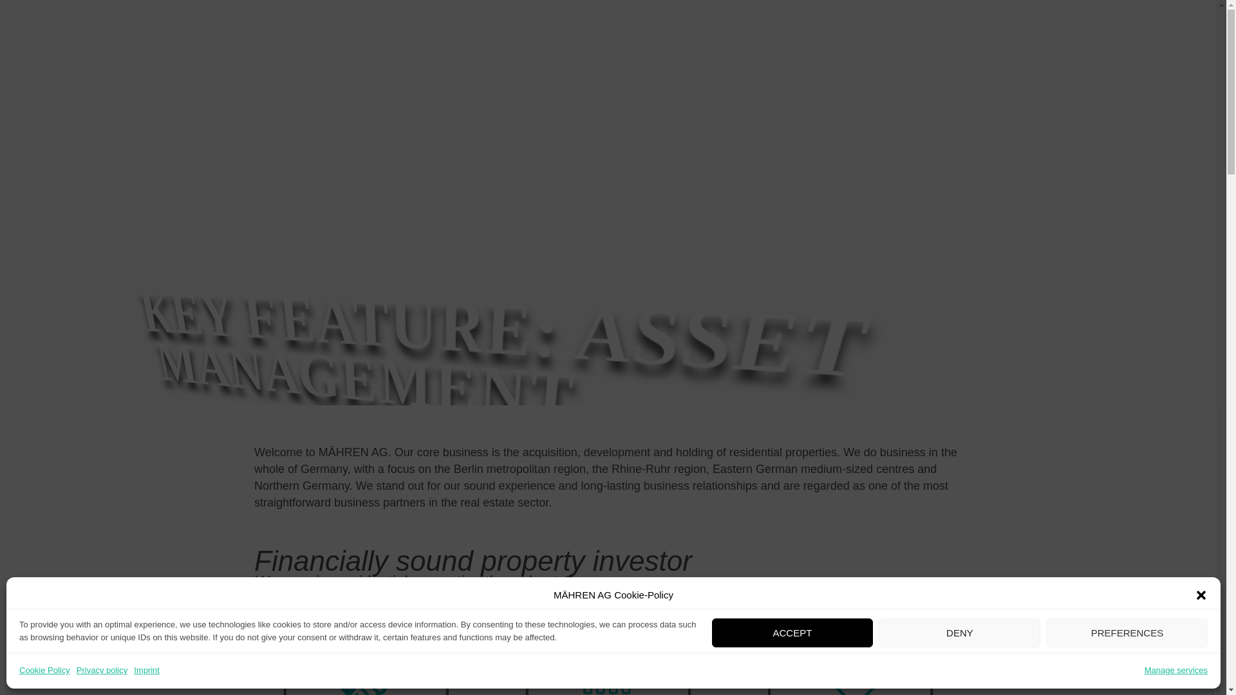 This screenshot has width=1236, height=695. I want to click on Imprint, so click(146, 671).